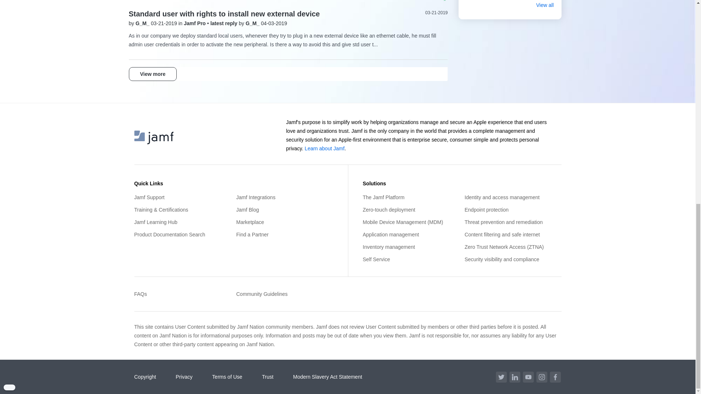 The width and height of the screenshot is (701, 394). I want to click on View more, so click(152, 74).